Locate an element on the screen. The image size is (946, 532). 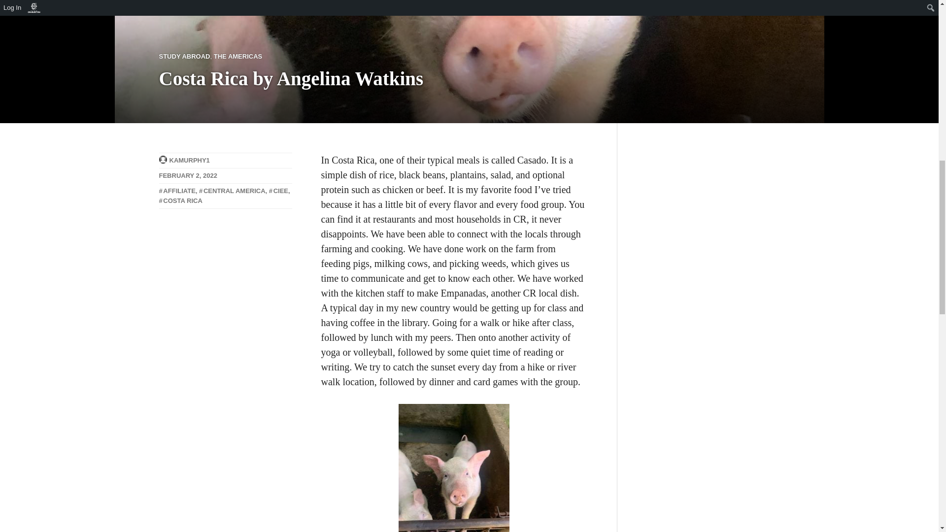
FEBRUARY 2, 2022 is located at coordinates (188, 175).